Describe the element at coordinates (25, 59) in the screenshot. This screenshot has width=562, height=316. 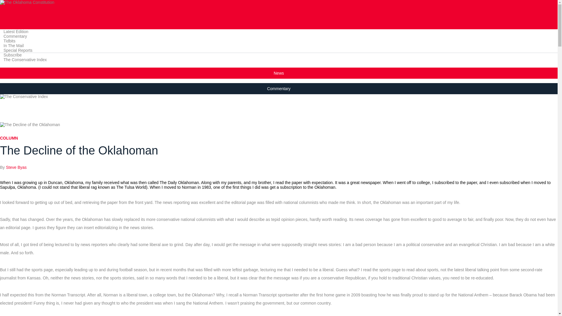
I see `The Conservative Index` at that location.